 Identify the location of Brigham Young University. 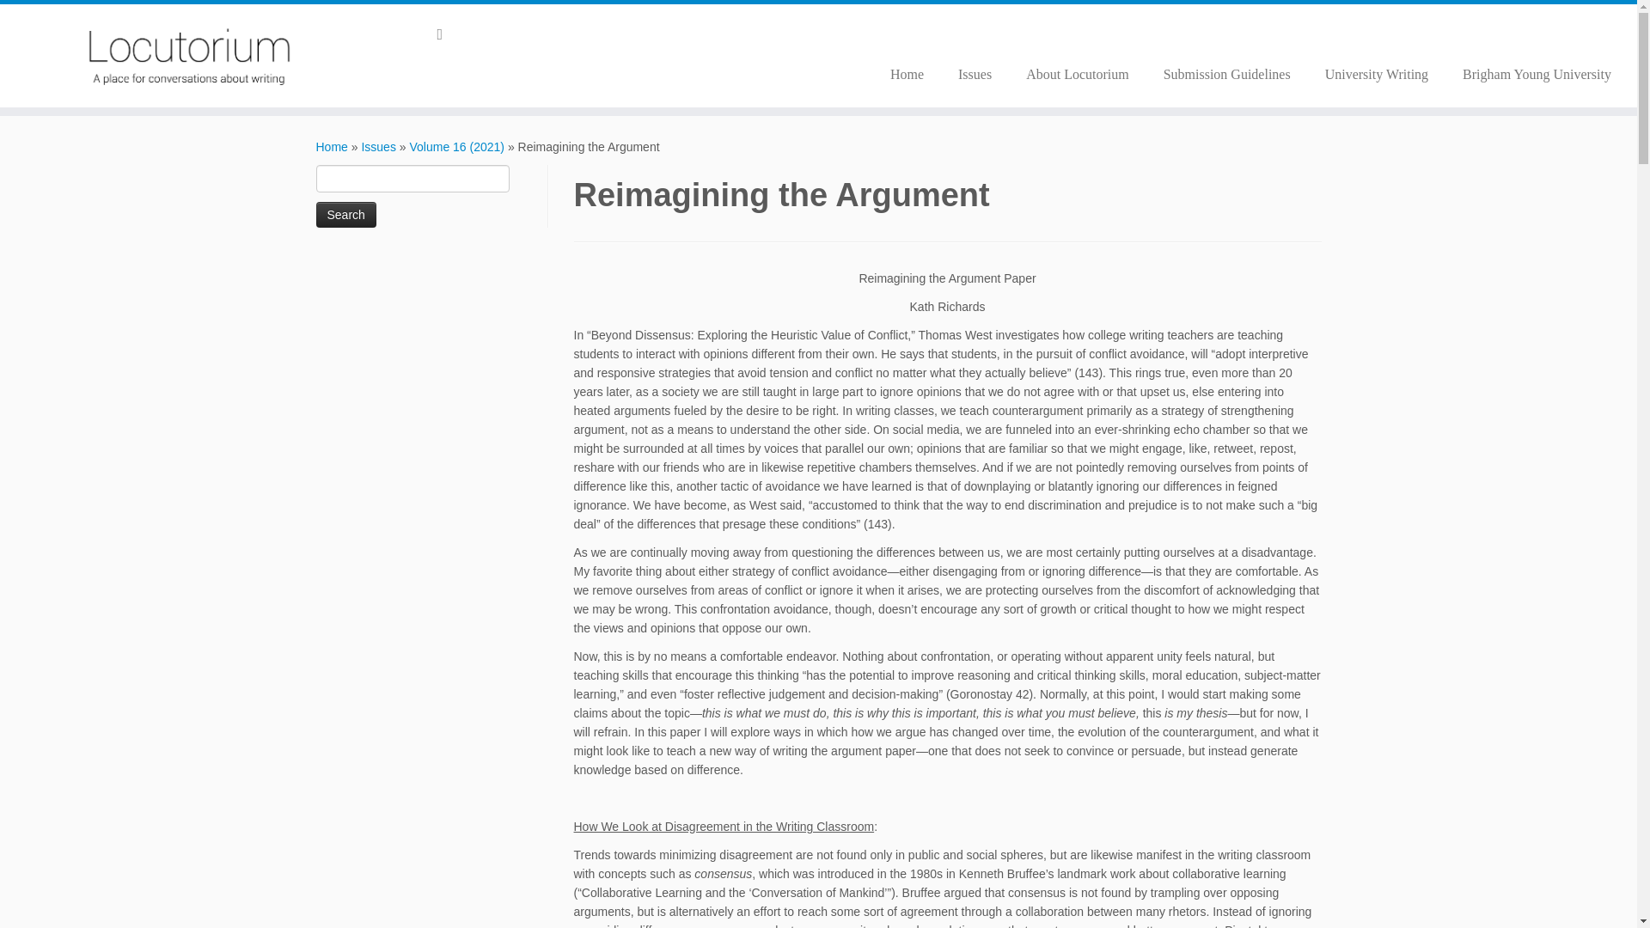
(1528, 74).